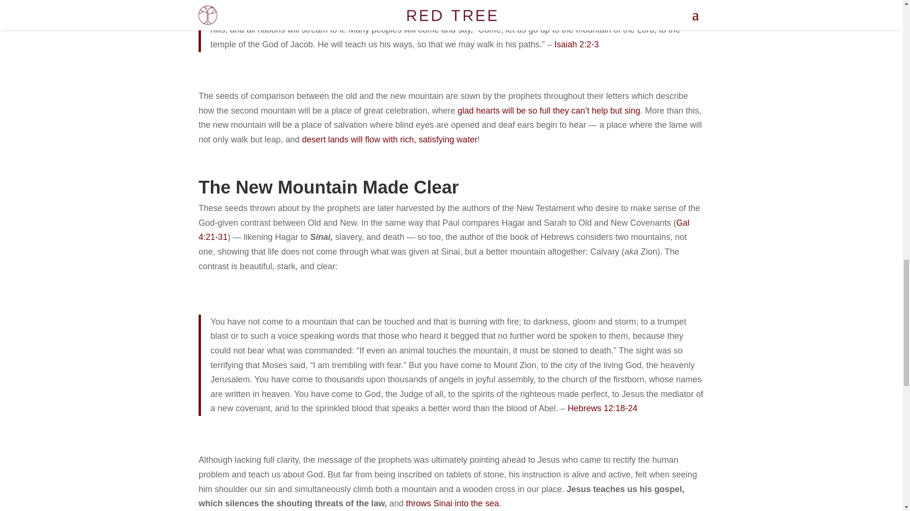 This screenshot has height=511, width=910. What do you see at coordinates (444, 230) in the screenshot?
I see `Gal 4:21-31` at bounding box center [444, 230].